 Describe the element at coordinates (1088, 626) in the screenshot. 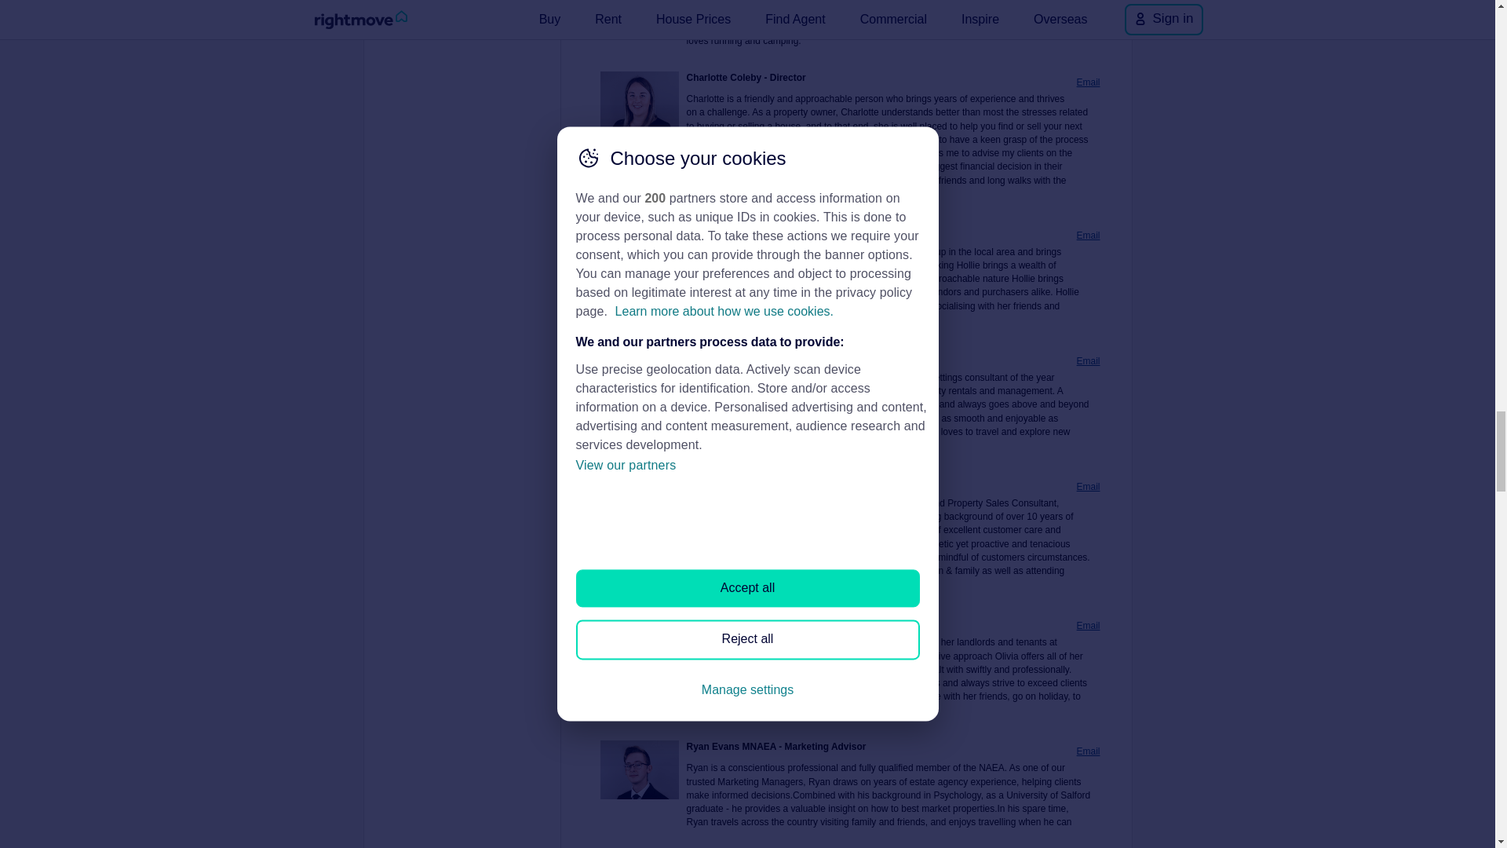

I see `Email` at that location.